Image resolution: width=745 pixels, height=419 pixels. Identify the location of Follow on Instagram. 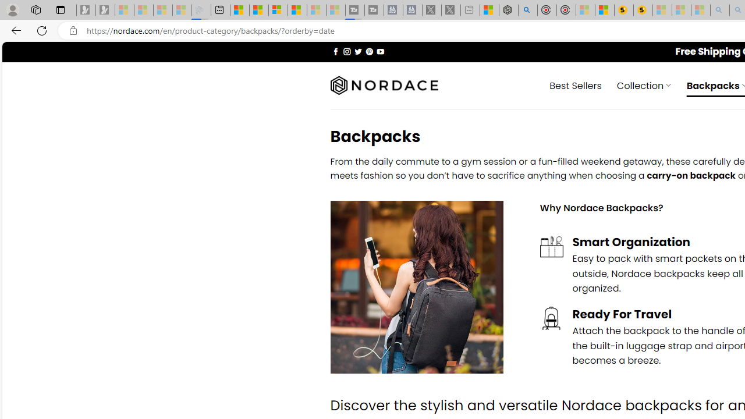
(347, 51).